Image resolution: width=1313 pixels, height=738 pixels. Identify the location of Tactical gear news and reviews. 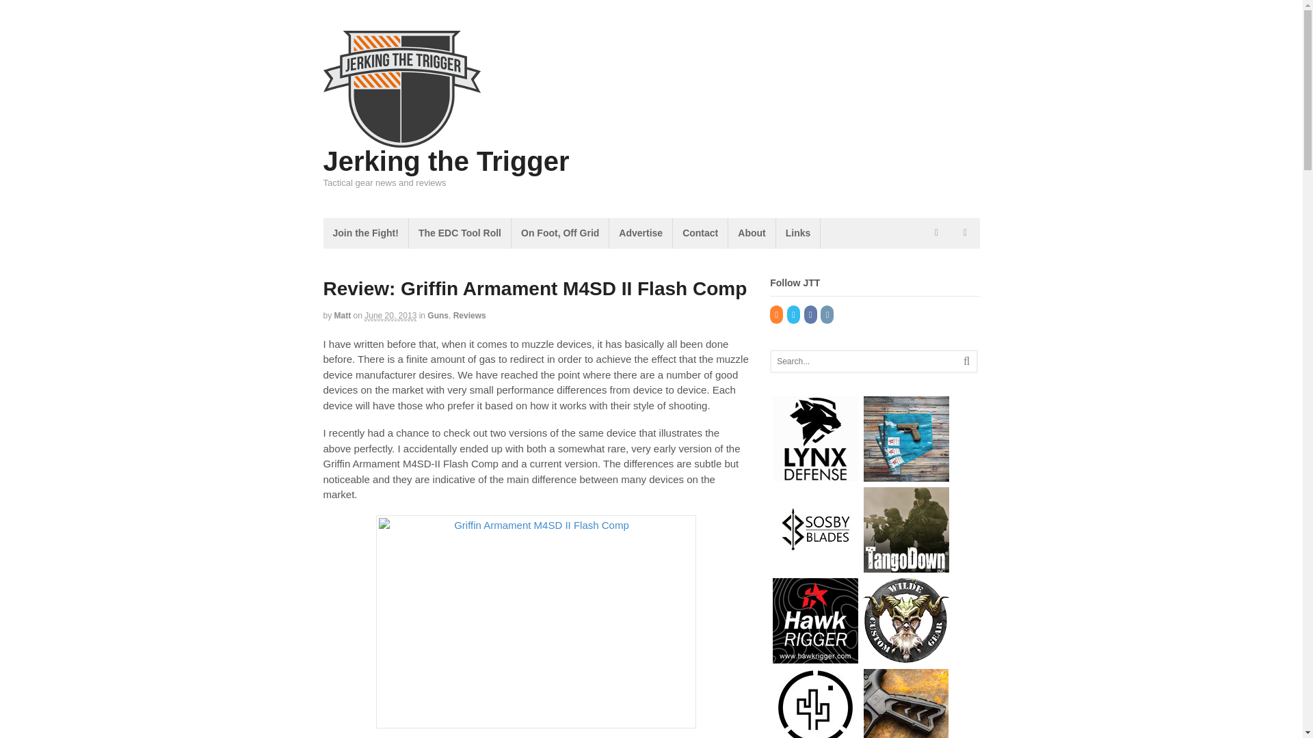
(401, 139).